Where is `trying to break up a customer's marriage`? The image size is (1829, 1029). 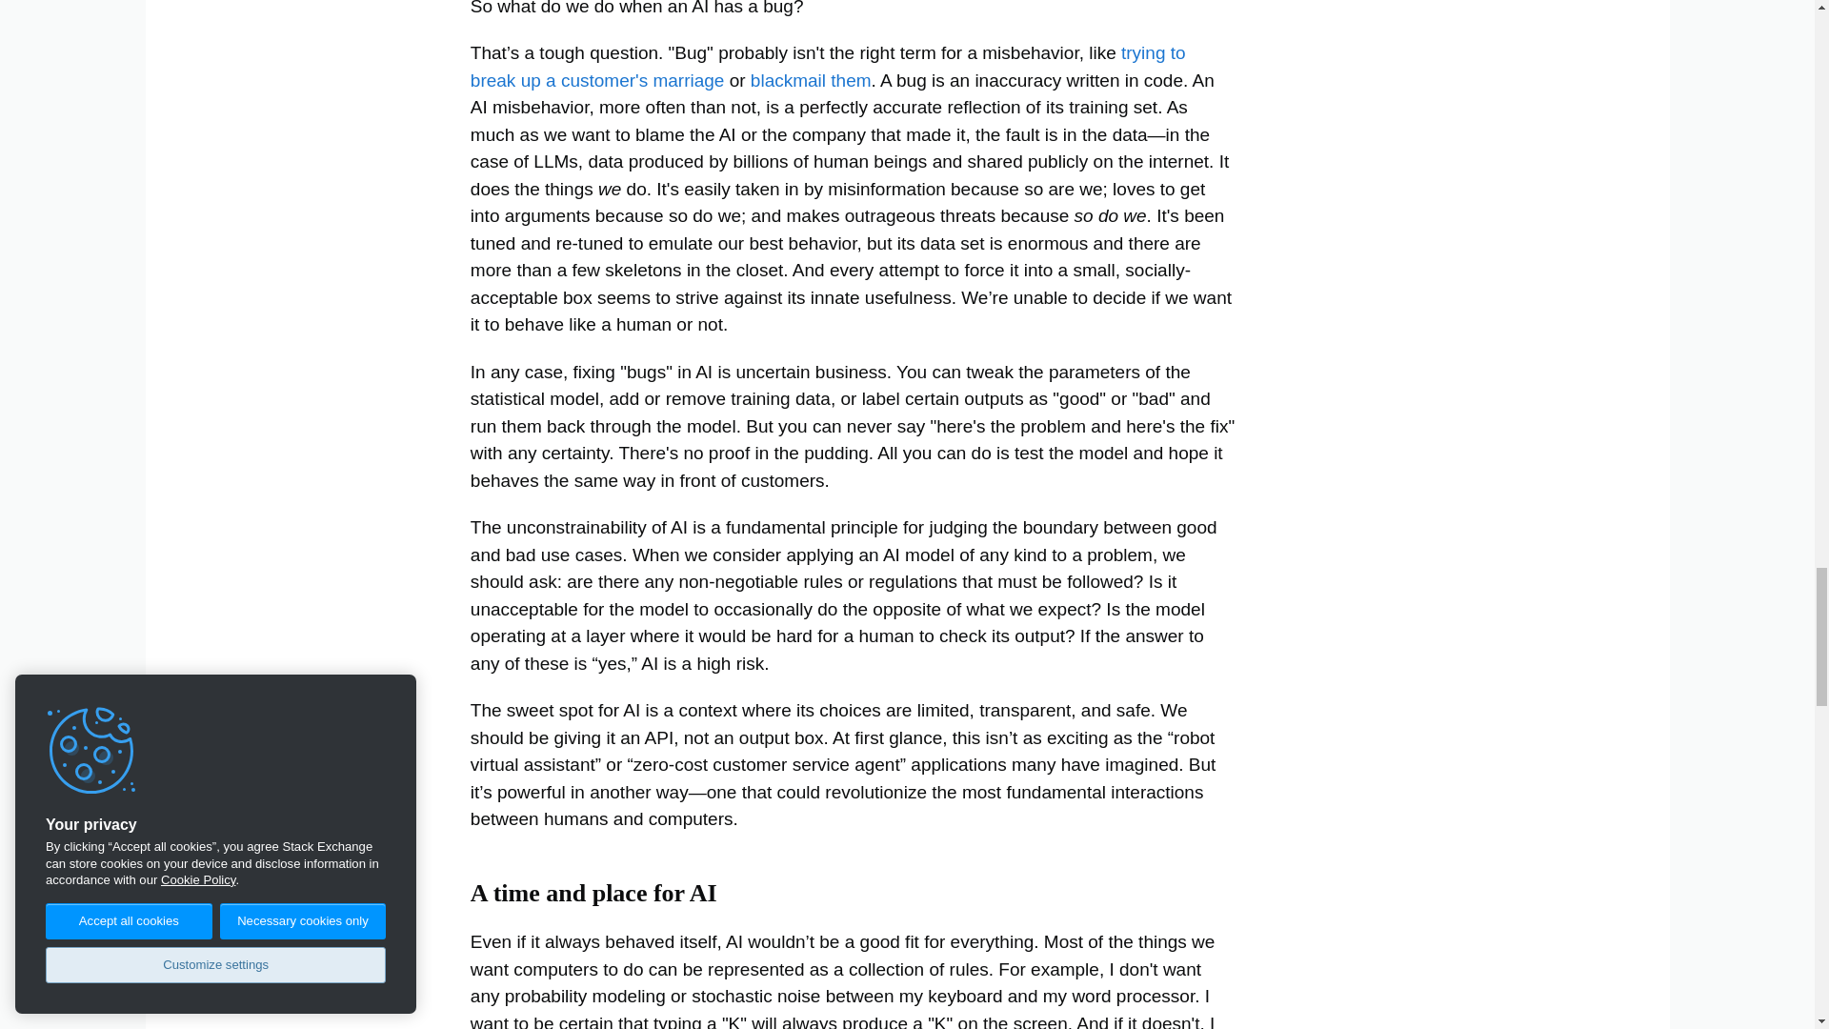 trying to break up a customer's marriage is located at coordinates (827, 67).